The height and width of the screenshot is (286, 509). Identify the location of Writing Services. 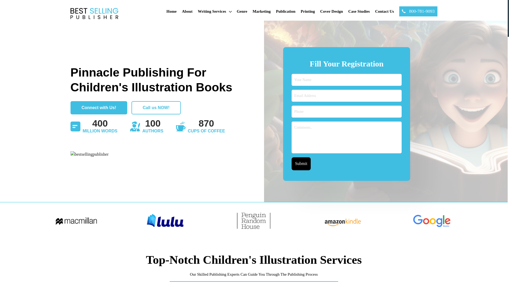
(215, 11).